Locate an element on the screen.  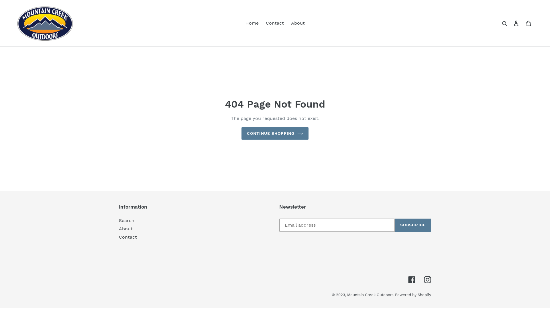
Search is located at coordinates (127, 220).